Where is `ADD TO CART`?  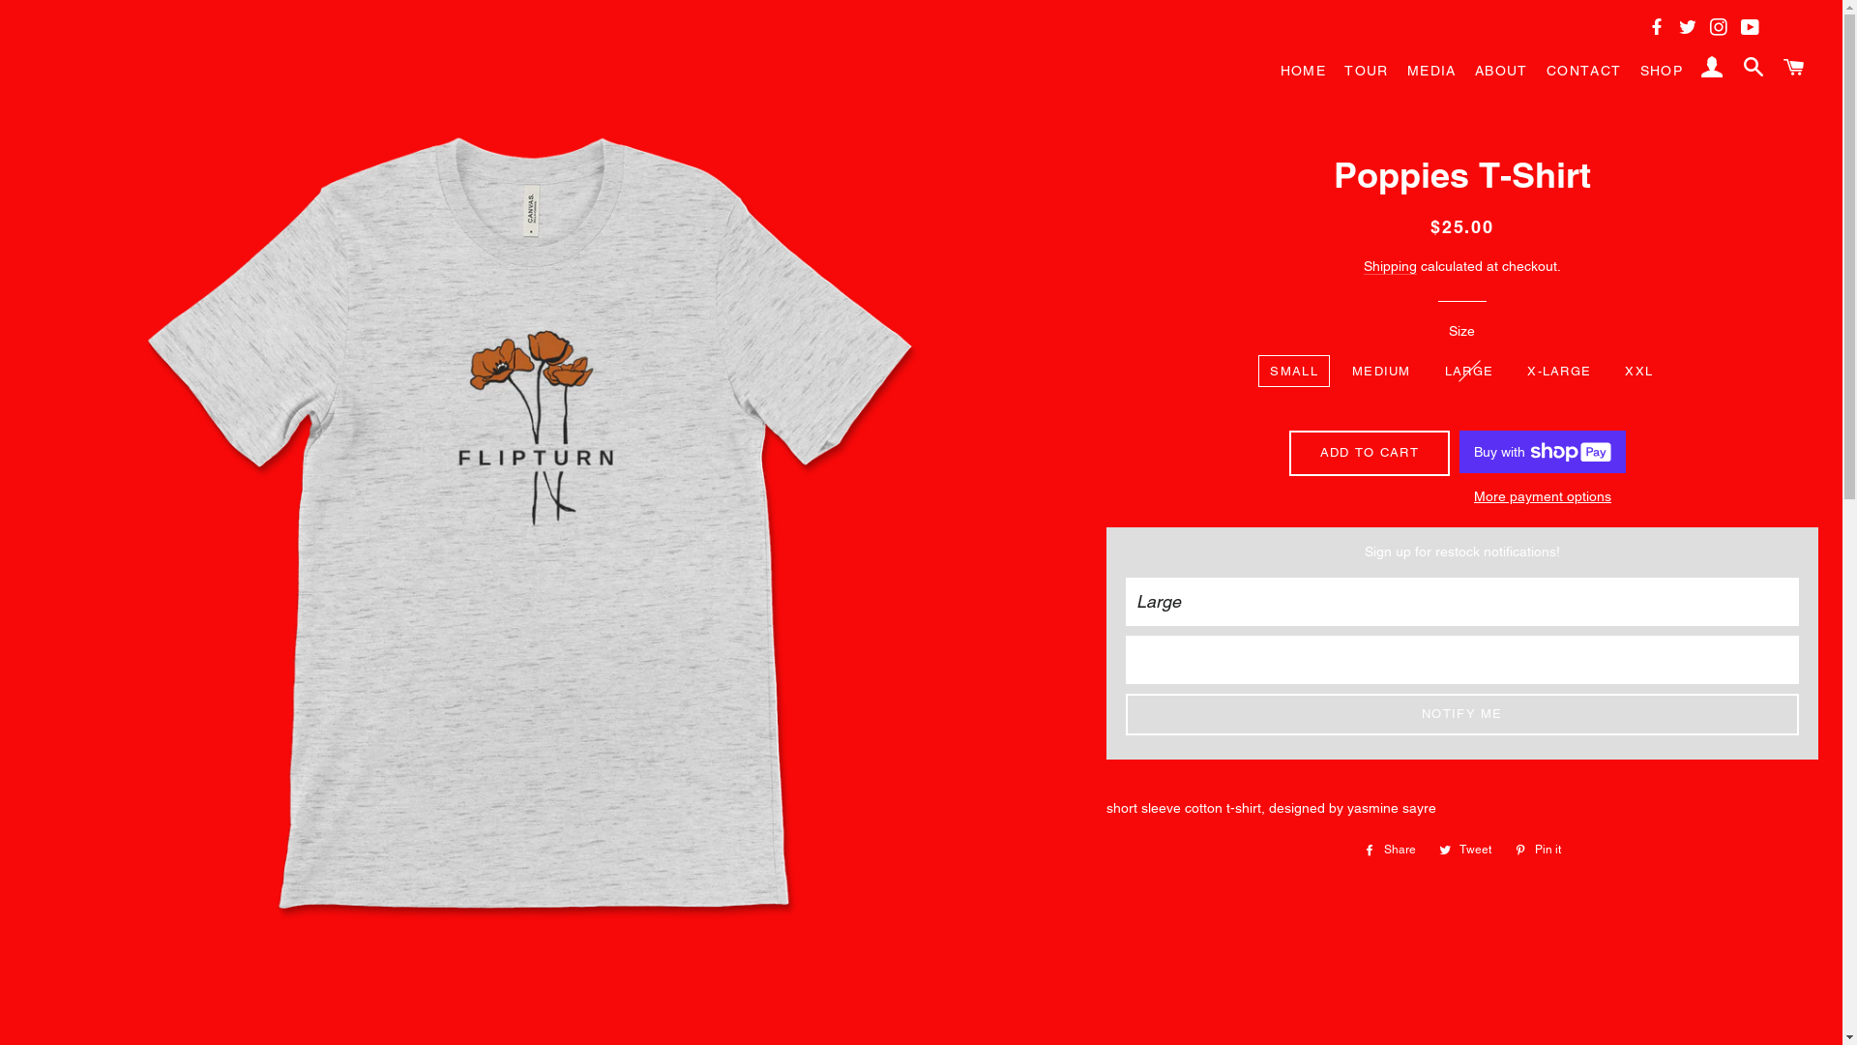
ADD TO CART is located at coordinates (1370, 453).